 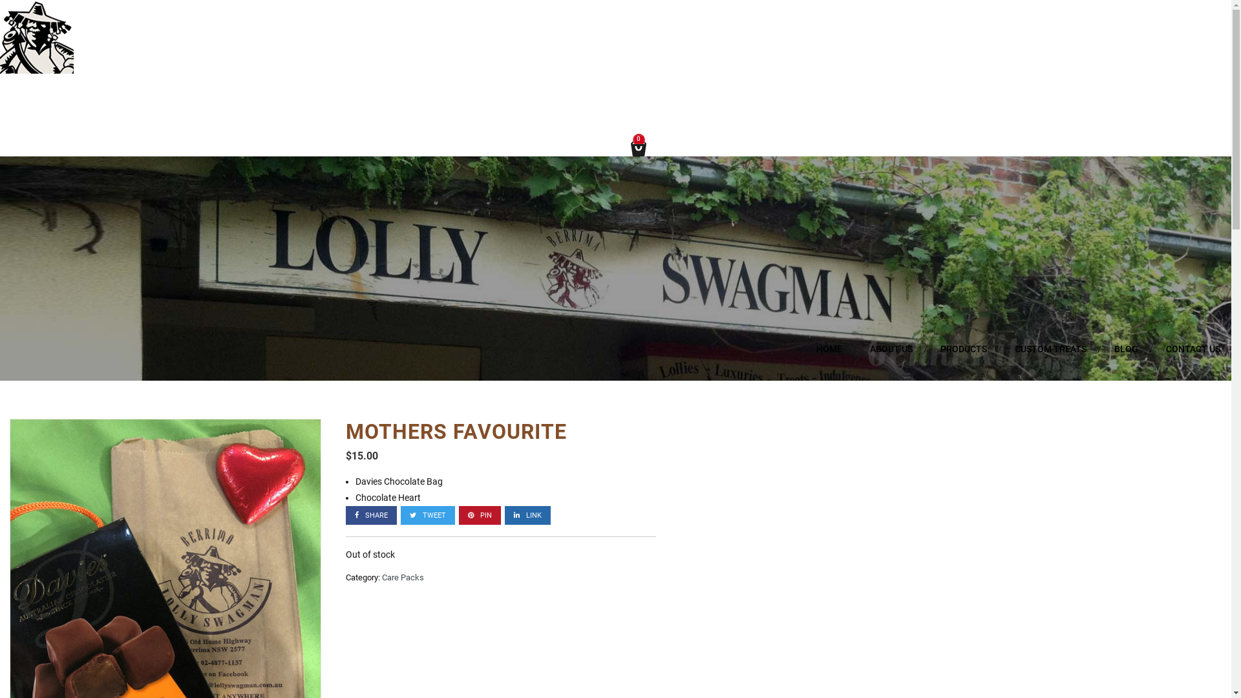 What do you see at coordinates (1051, 349) in the screenshot?
I see `CUSTOM TREATS` at bounding box center [1051, 349].